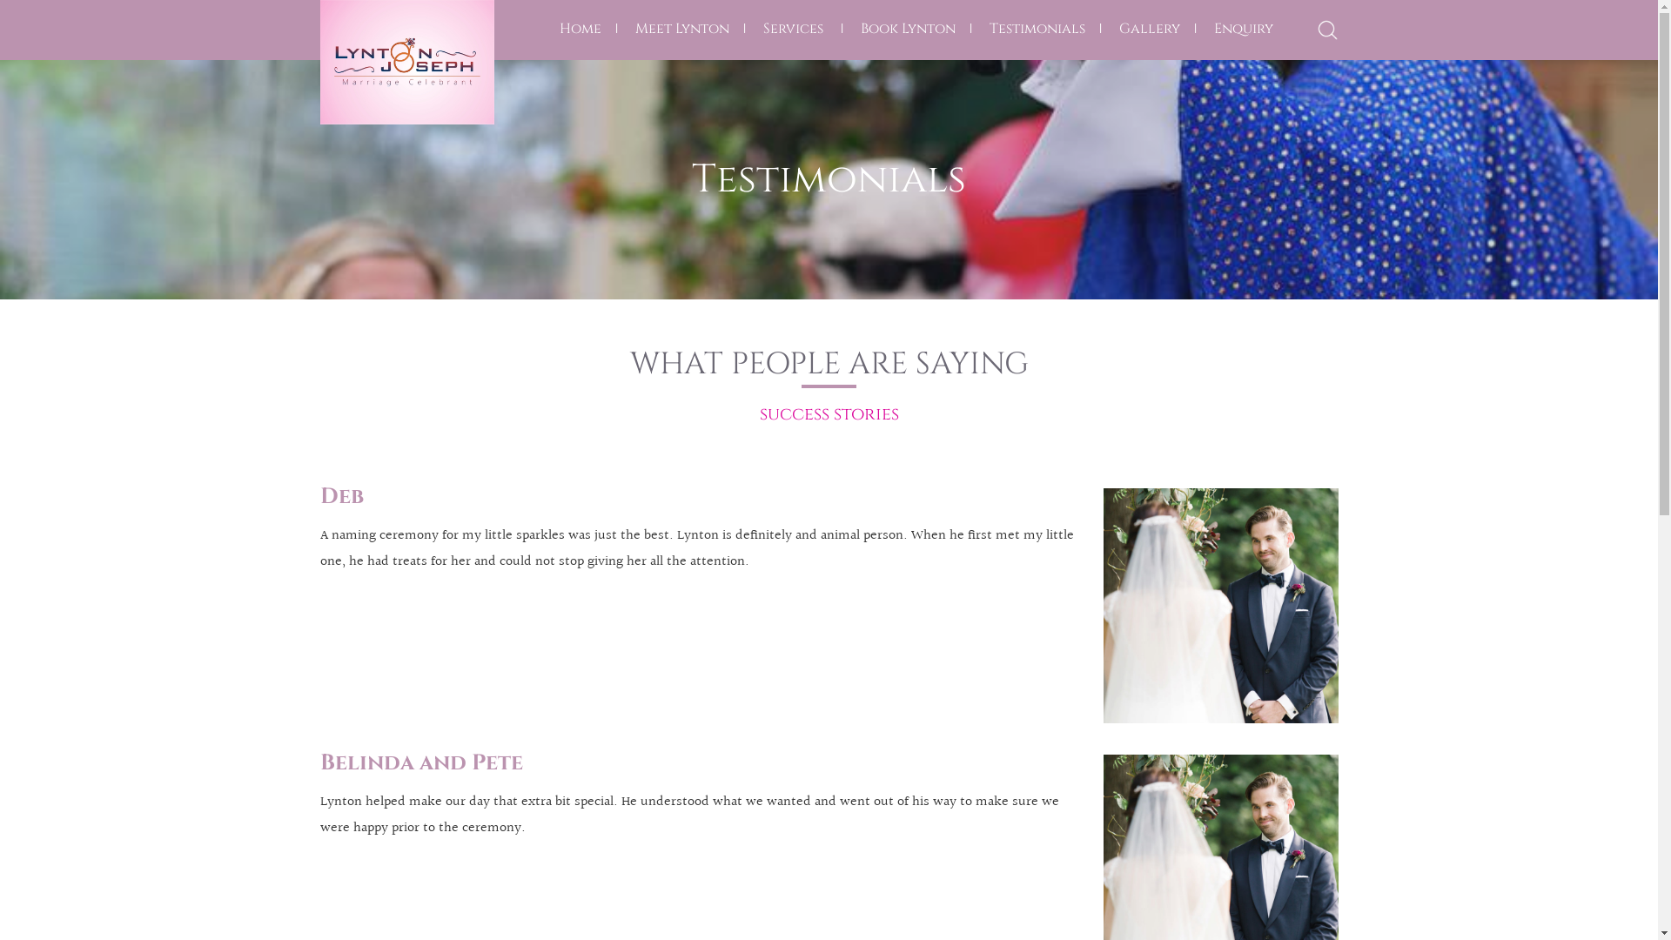  I want to click on Gallery, so click(1150, 29).